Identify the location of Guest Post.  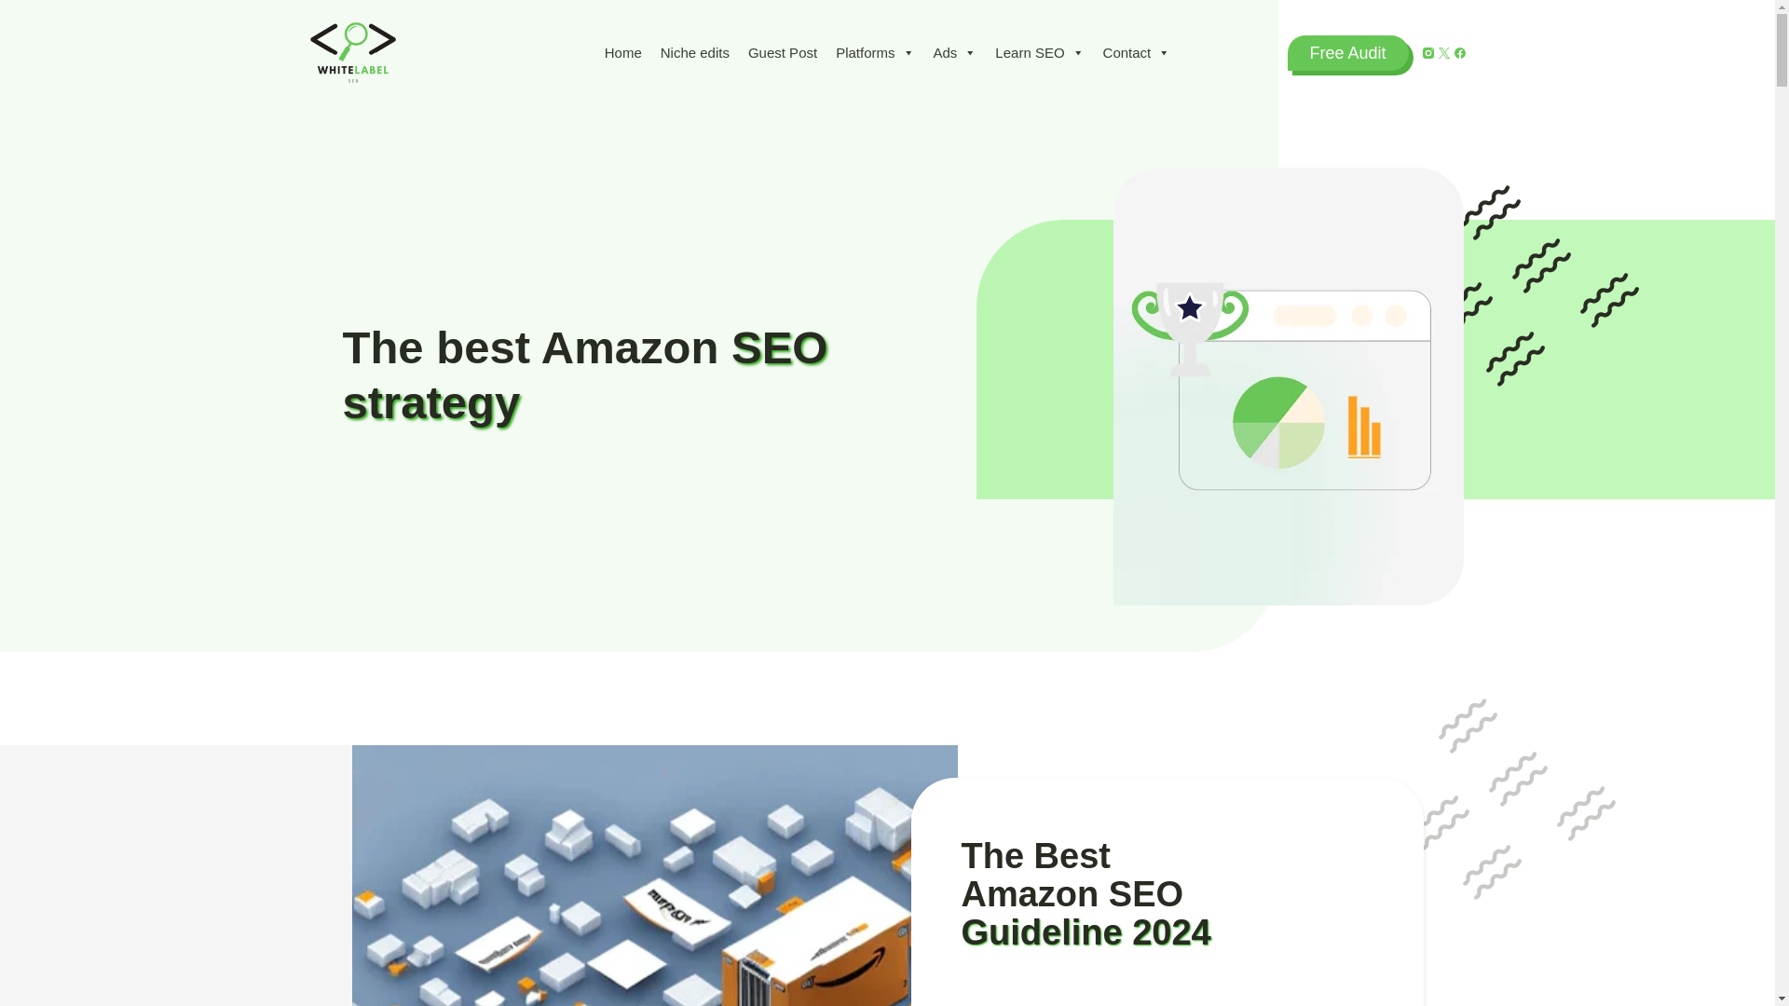
(783, 51).